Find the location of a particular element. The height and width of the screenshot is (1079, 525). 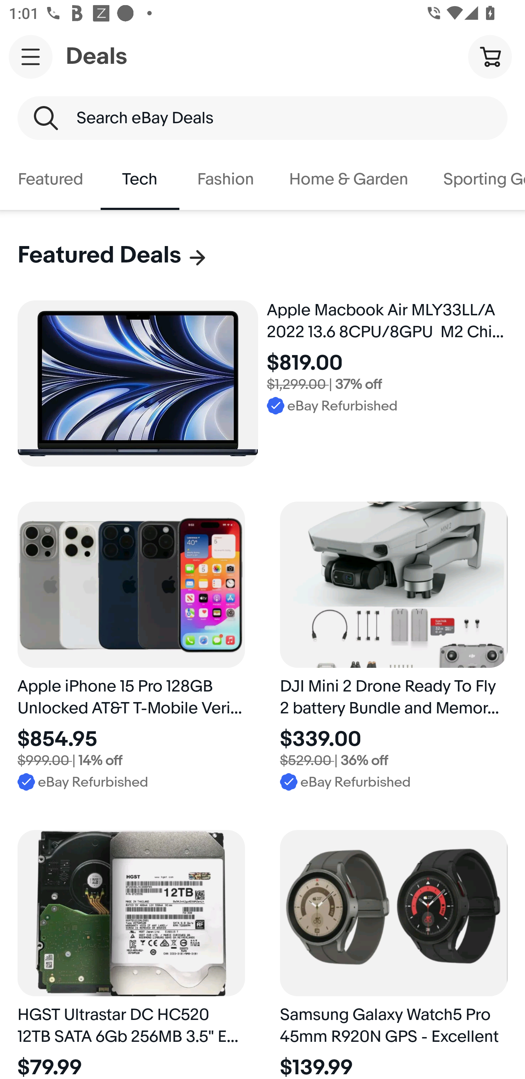

Cart button shopping cart is located at coordinates (490, 56).